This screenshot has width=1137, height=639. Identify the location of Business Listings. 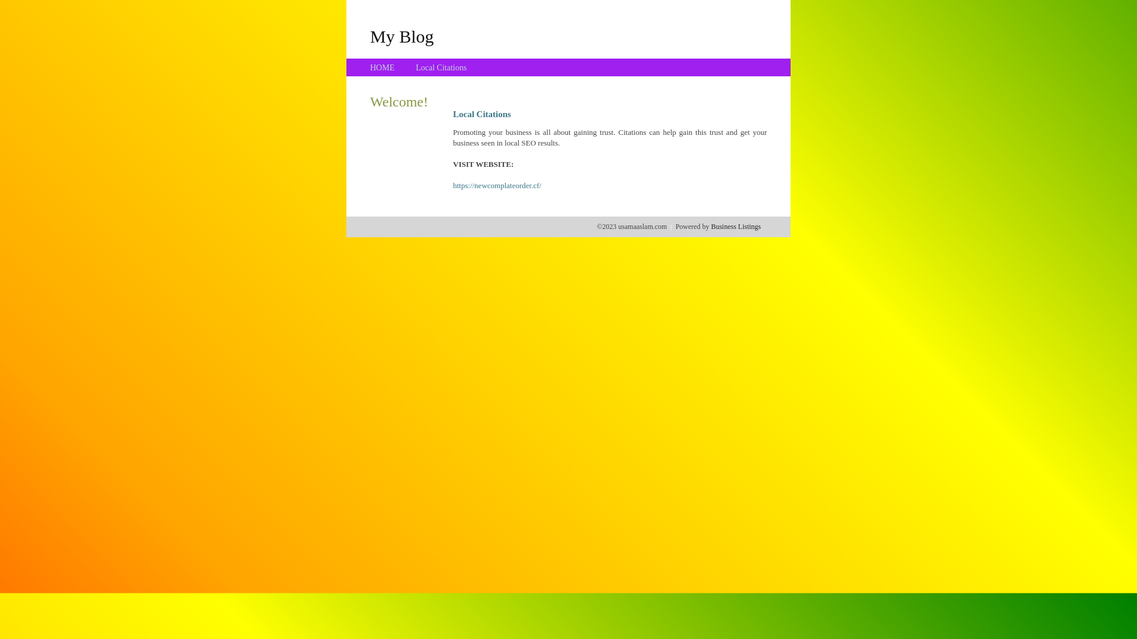
(736, 227).